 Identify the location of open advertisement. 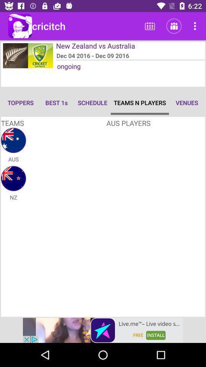
(103, 330).